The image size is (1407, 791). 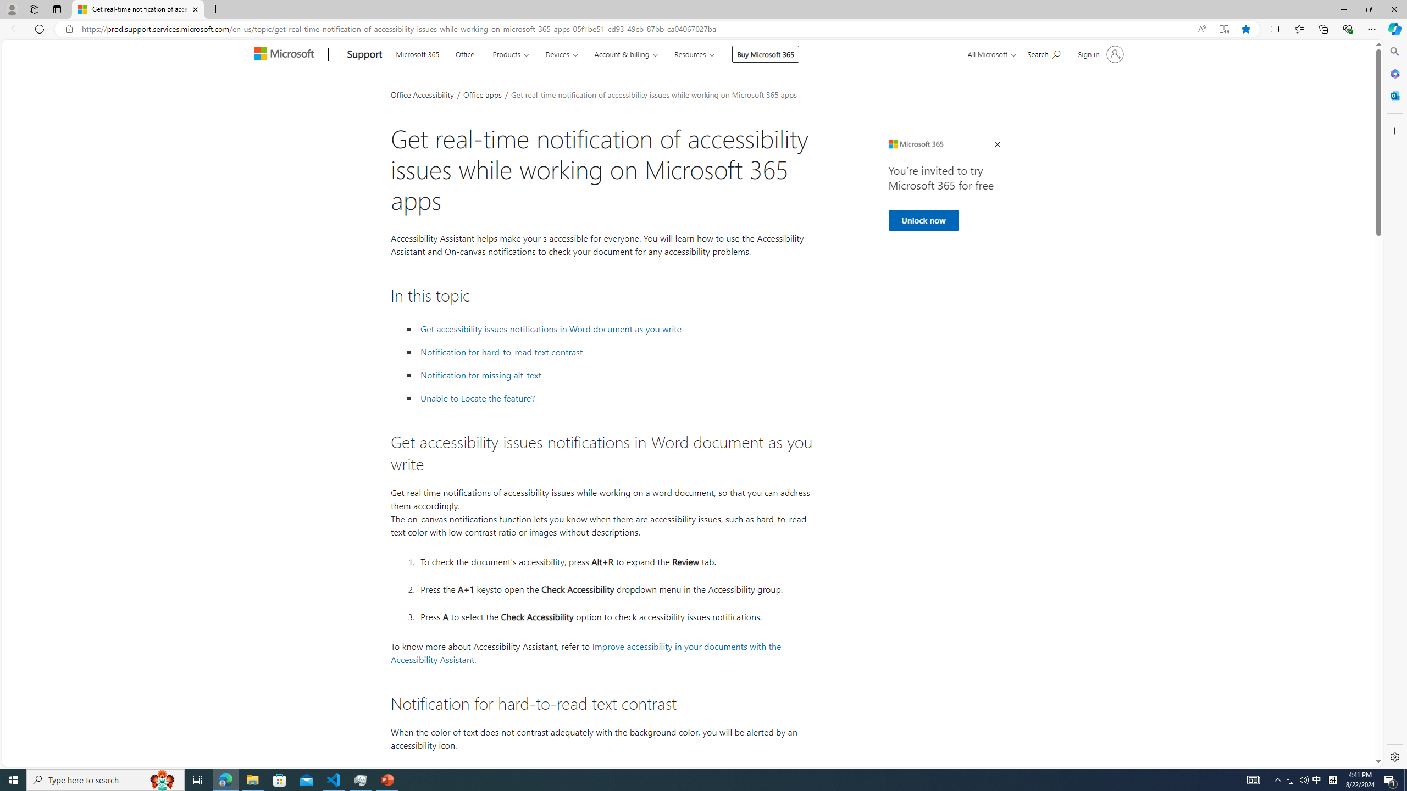 I want to click on Microsoft, so click(x=286, y=55).